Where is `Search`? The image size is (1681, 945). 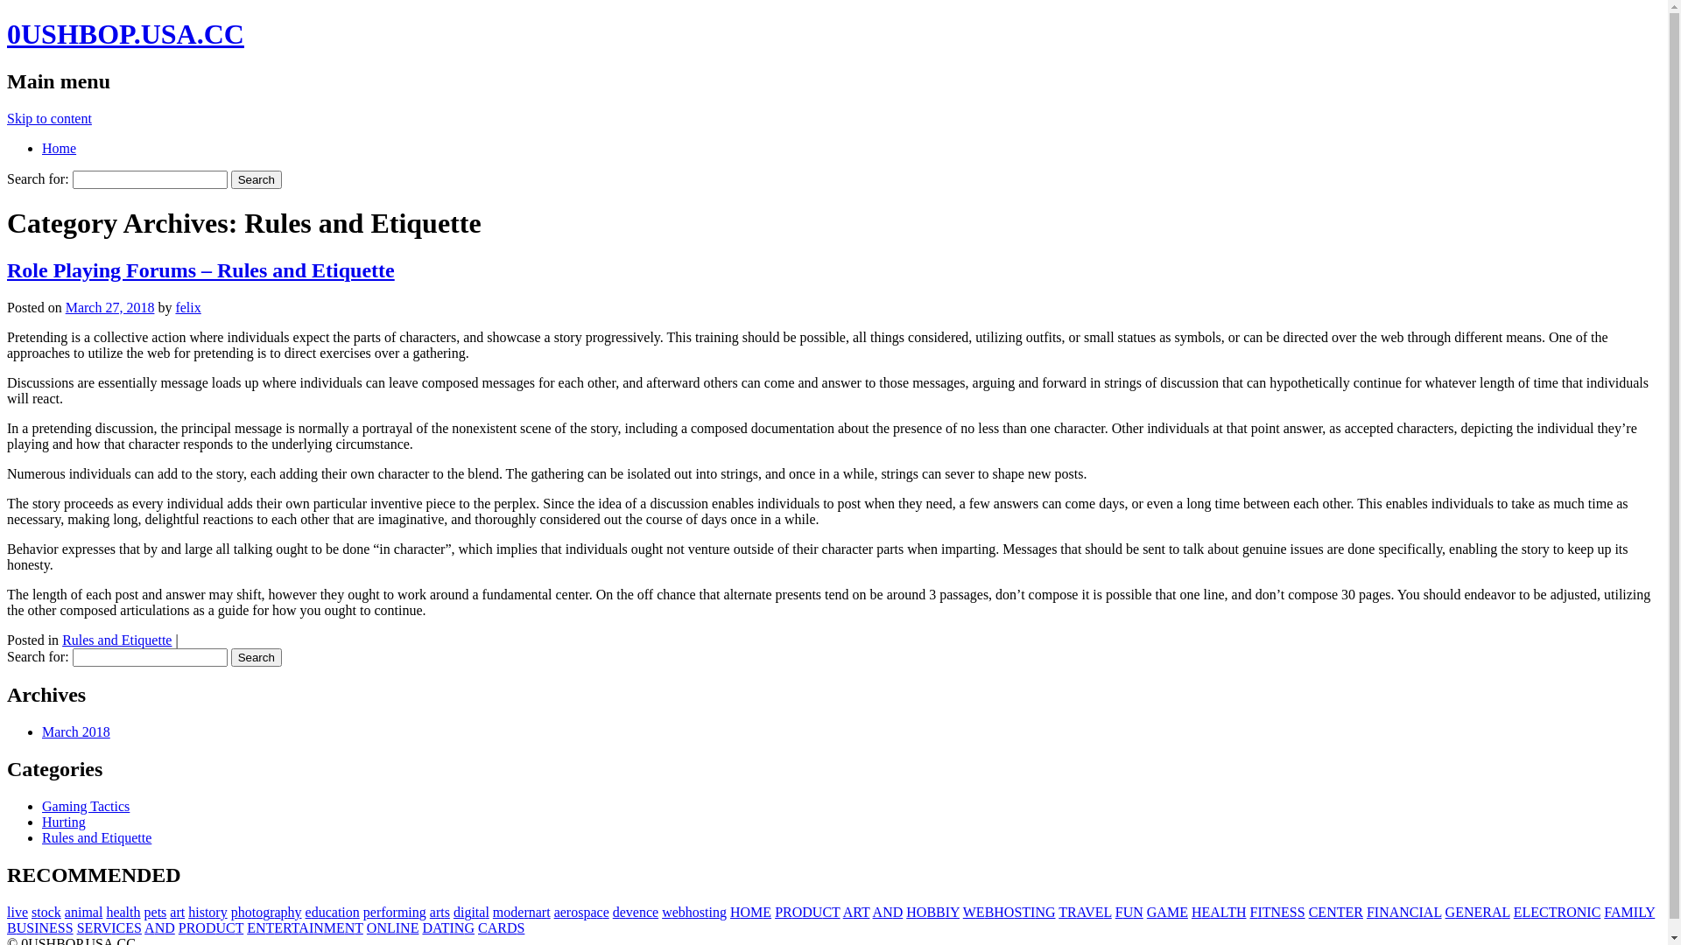
Search is located at coordinates (257, 180).